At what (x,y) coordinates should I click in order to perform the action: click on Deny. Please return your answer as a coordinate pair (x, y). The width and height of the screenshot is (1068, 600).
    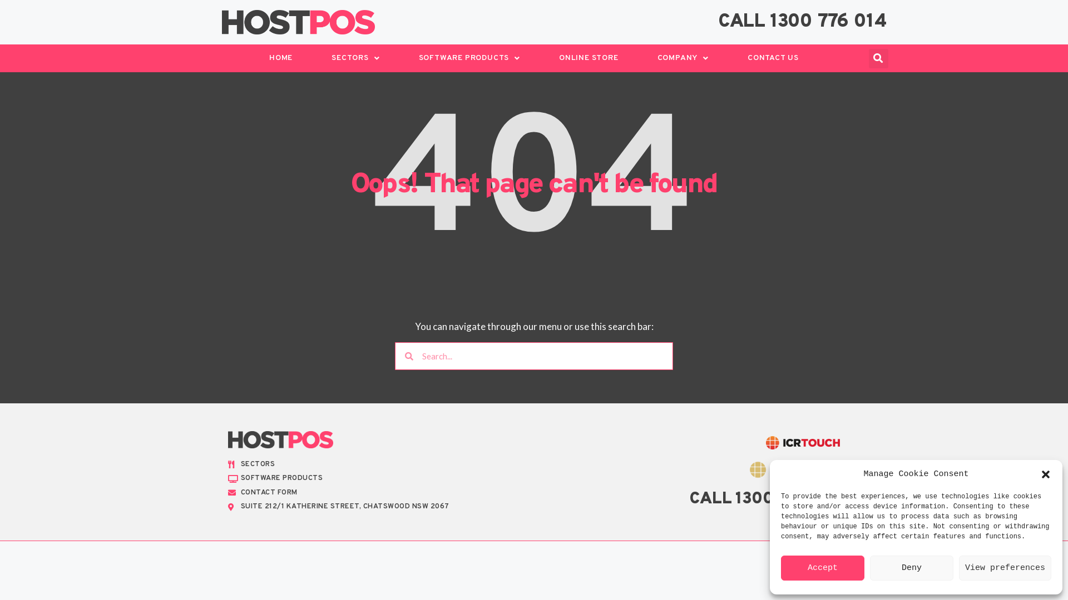
    Looking at the image, I should click on (912, 568).